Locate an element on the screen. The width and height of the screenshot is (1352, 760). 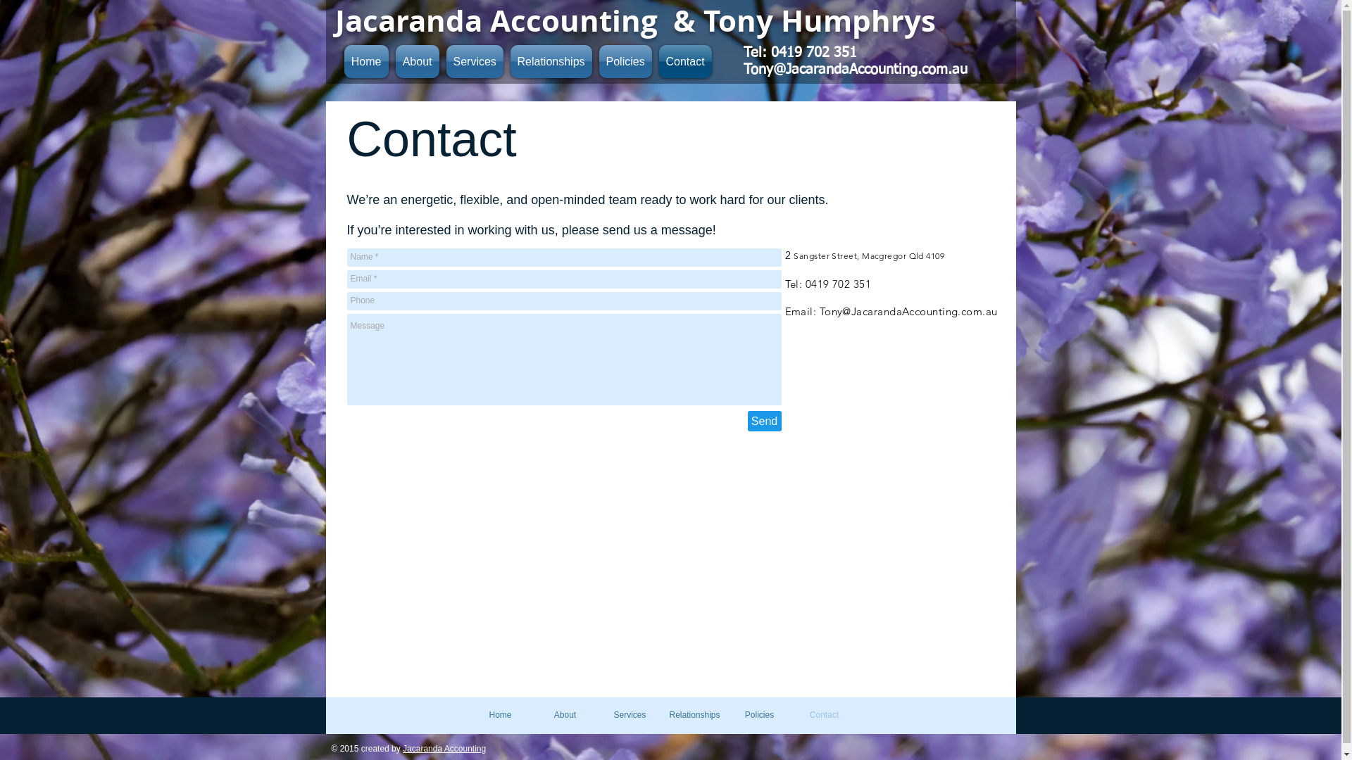
Policies is located at coordinates (625, 62).